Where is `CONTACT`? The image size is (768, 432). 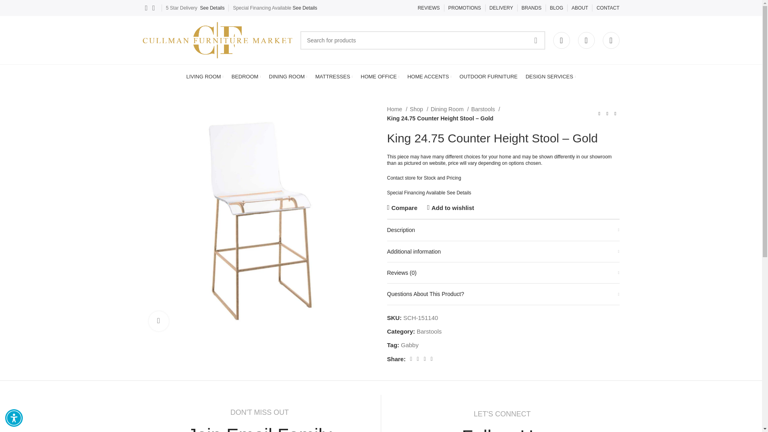
CONTACT is located at coordinates (608, 8).